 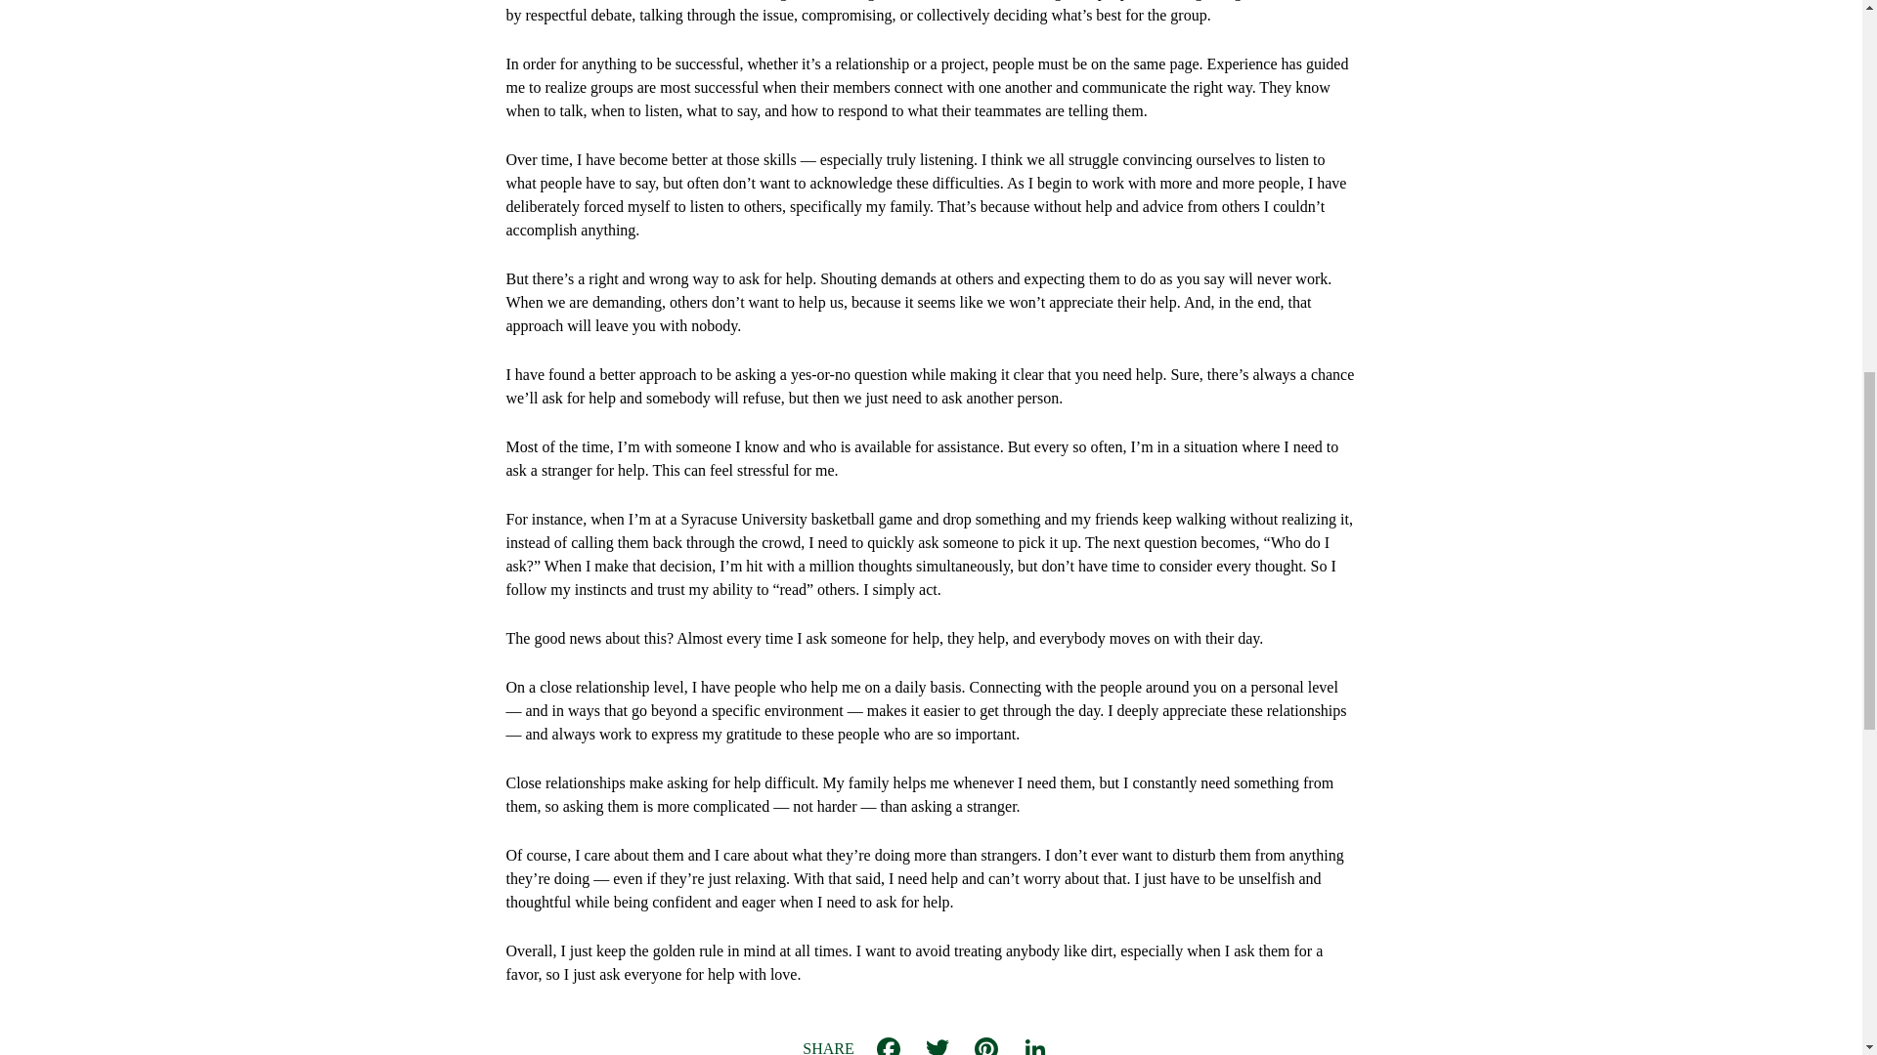 I want to click on LinkedIn, so click(x=1034, y=1044).